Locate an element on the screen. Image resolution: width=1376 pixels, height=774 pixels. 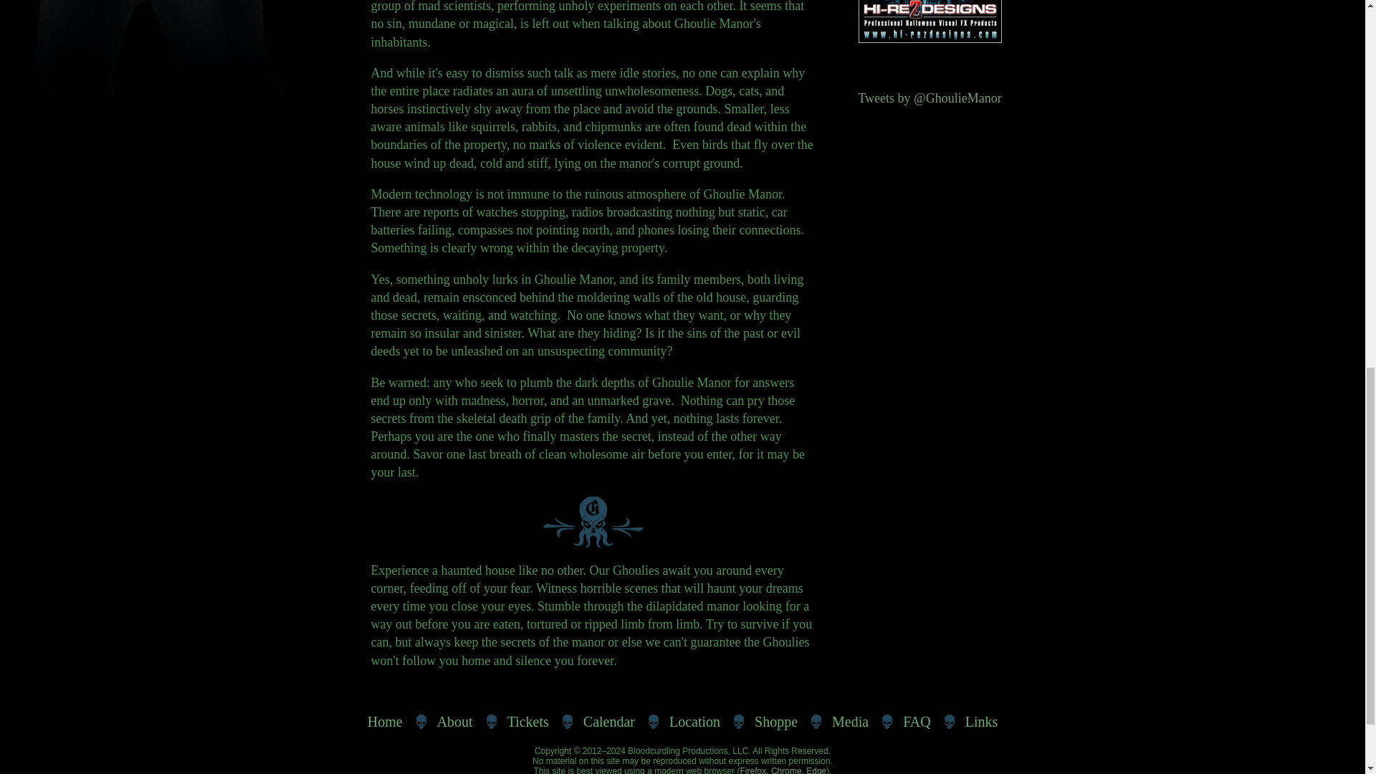
Shoppe is located at coordinates (776, 722).